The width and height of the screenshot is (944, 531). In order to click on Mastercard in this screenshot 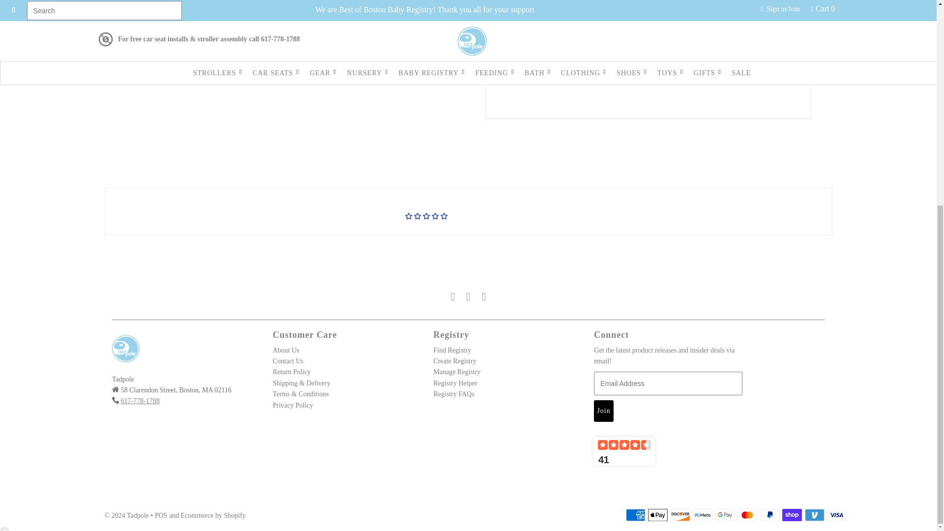, I will do `click(747, 515)`.